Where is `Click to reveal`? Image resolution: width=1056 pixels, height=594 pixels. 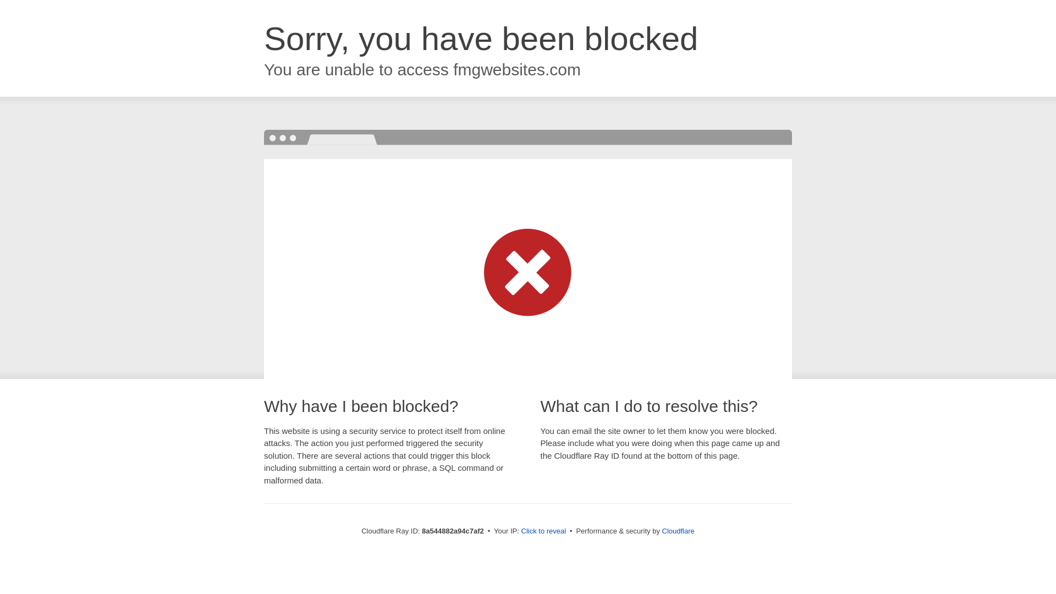
Click to reveal is located at coordinates (543, 531).